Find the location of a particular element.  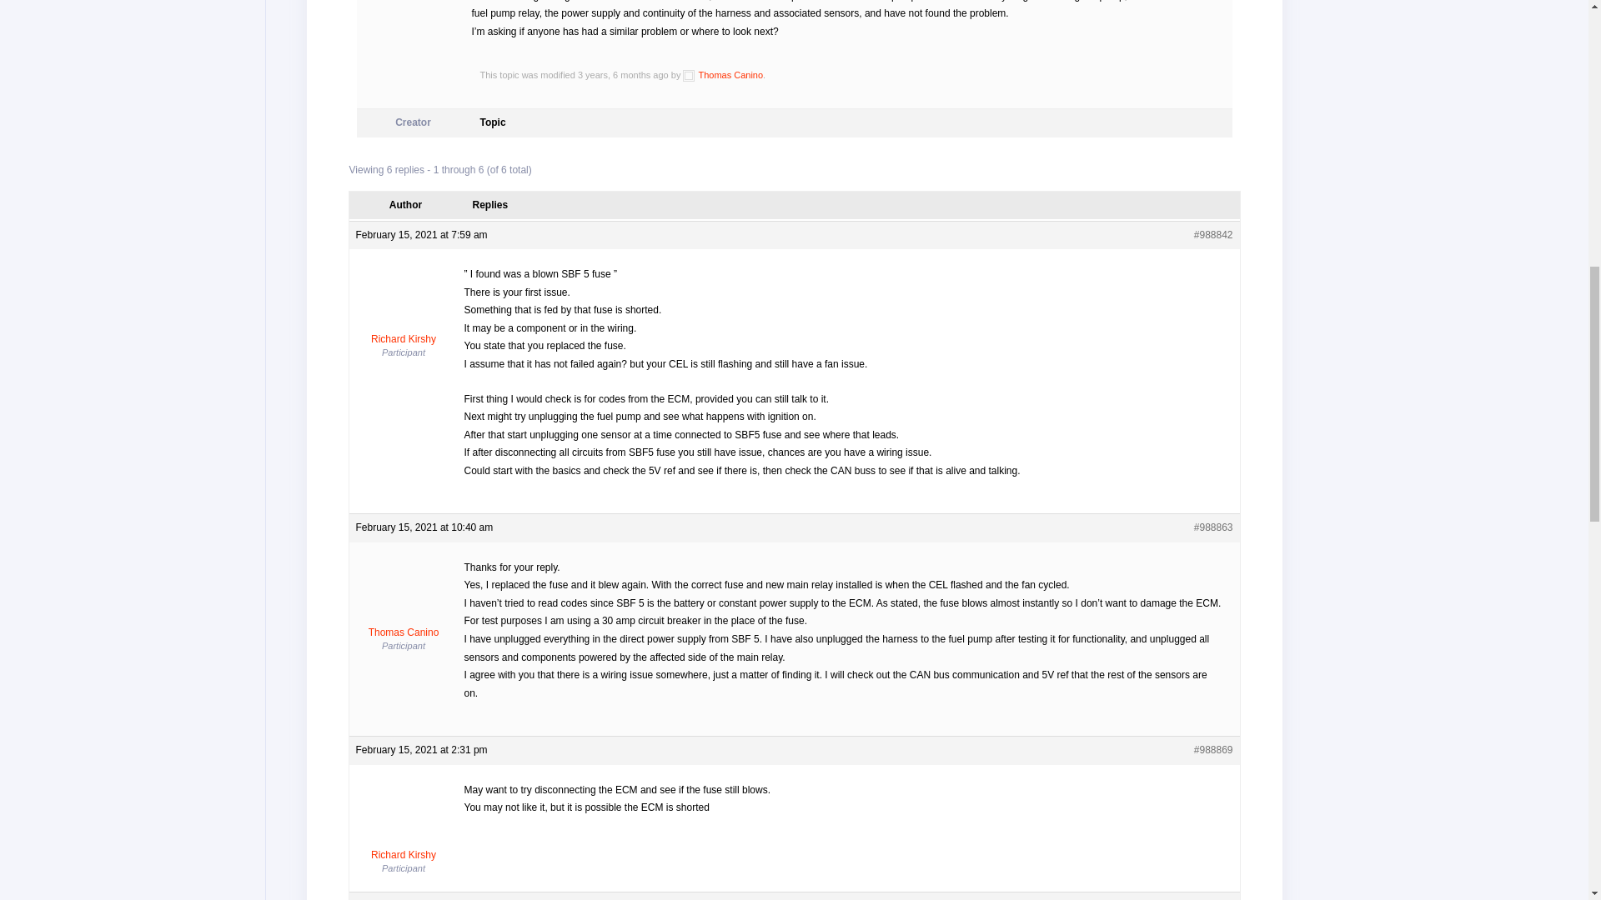

View Thomas Canino's profile is located at coordinates (723, 75).